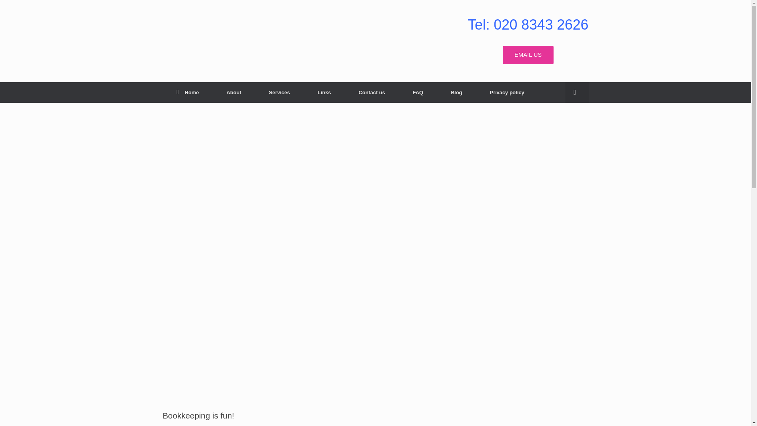 This screenshot has width=757, height=426. Describe the element at coordinates (234, 92) in the screenshot. I see `About` at that location.